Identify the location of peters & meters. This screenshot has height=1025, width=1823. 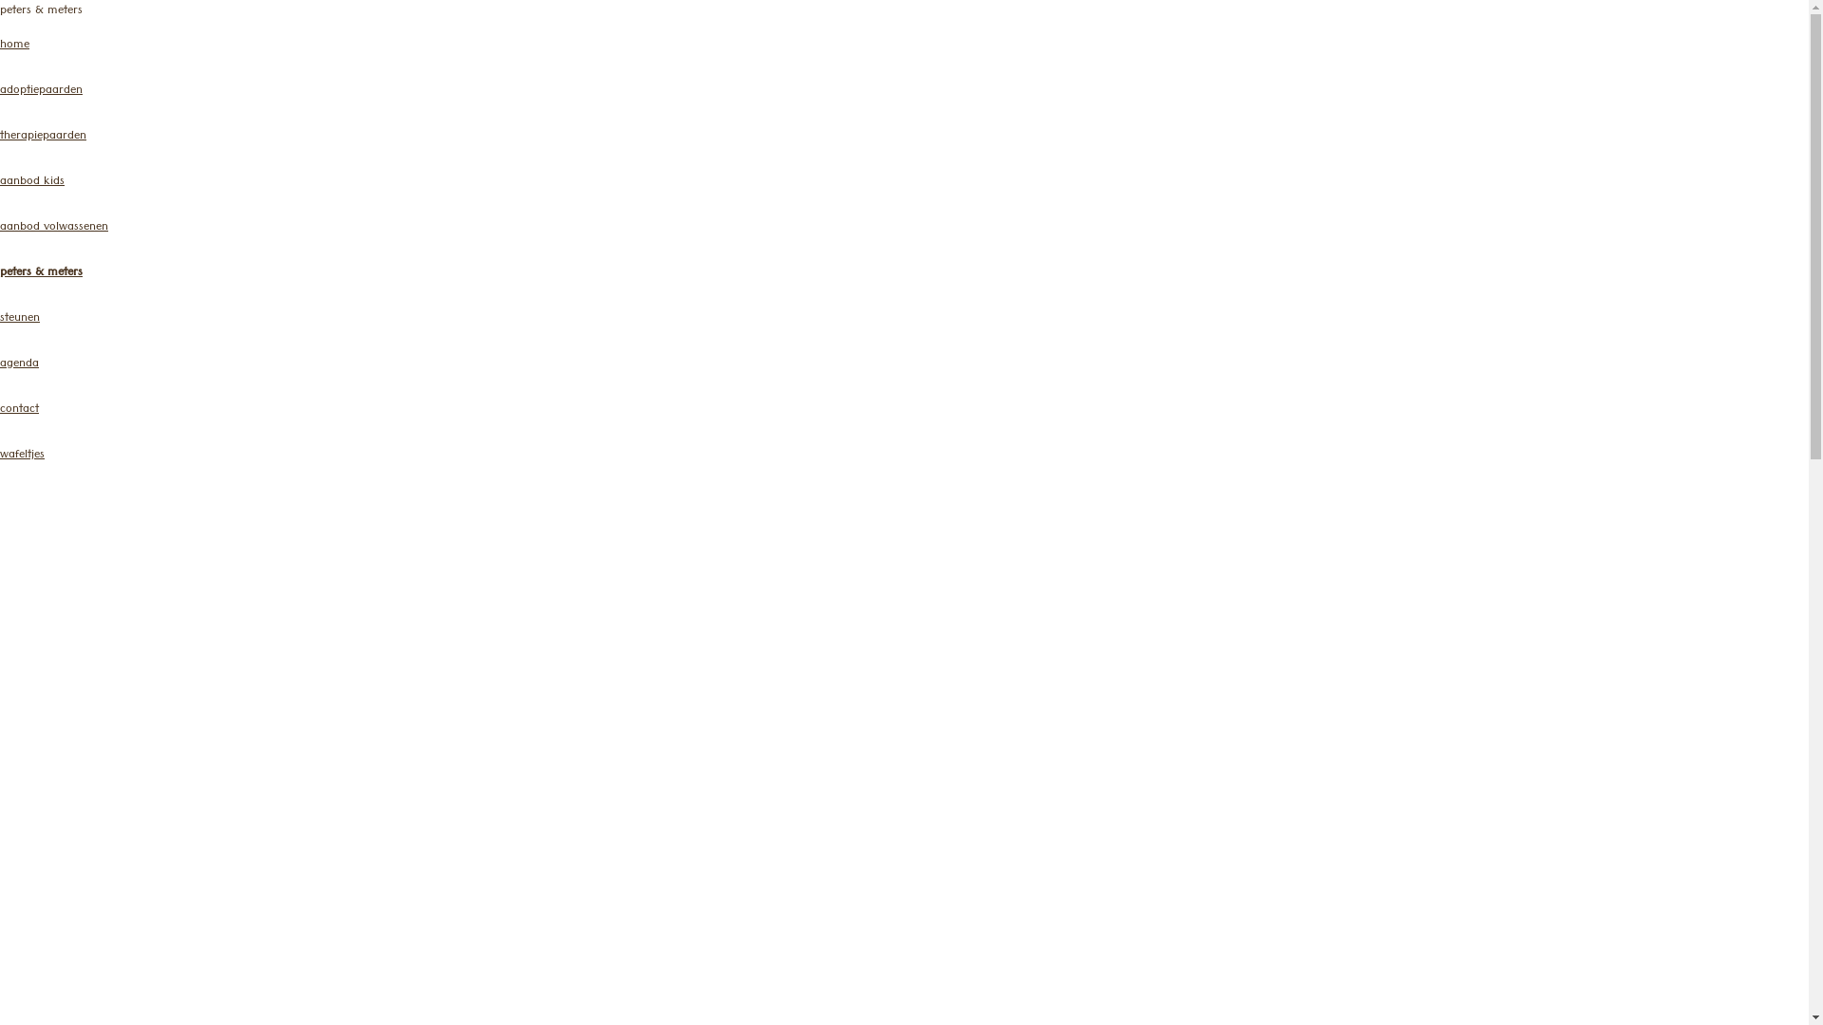
(42, 273).